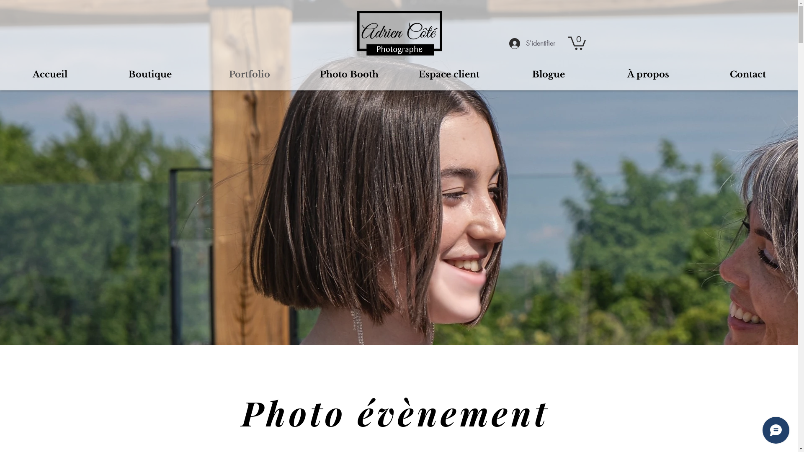 The image size is (804, 452). Describe the element at coordinates (150, 74) in the screenshot. I see `Boutique` at that location.